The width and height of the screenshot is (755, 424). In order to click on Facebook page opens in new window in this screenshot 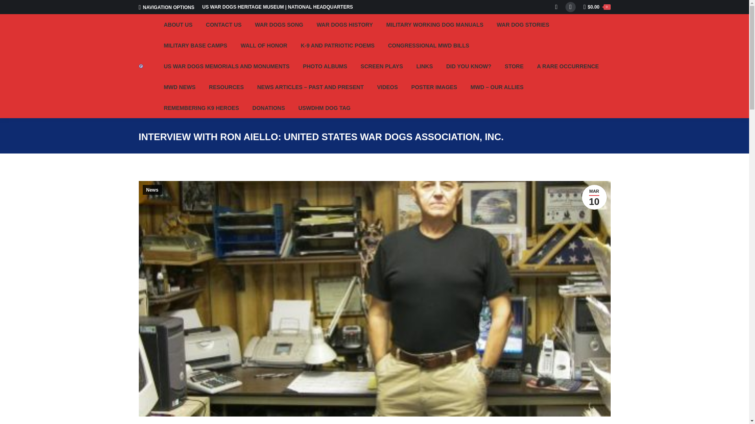, I will do `click(570, 7)`.